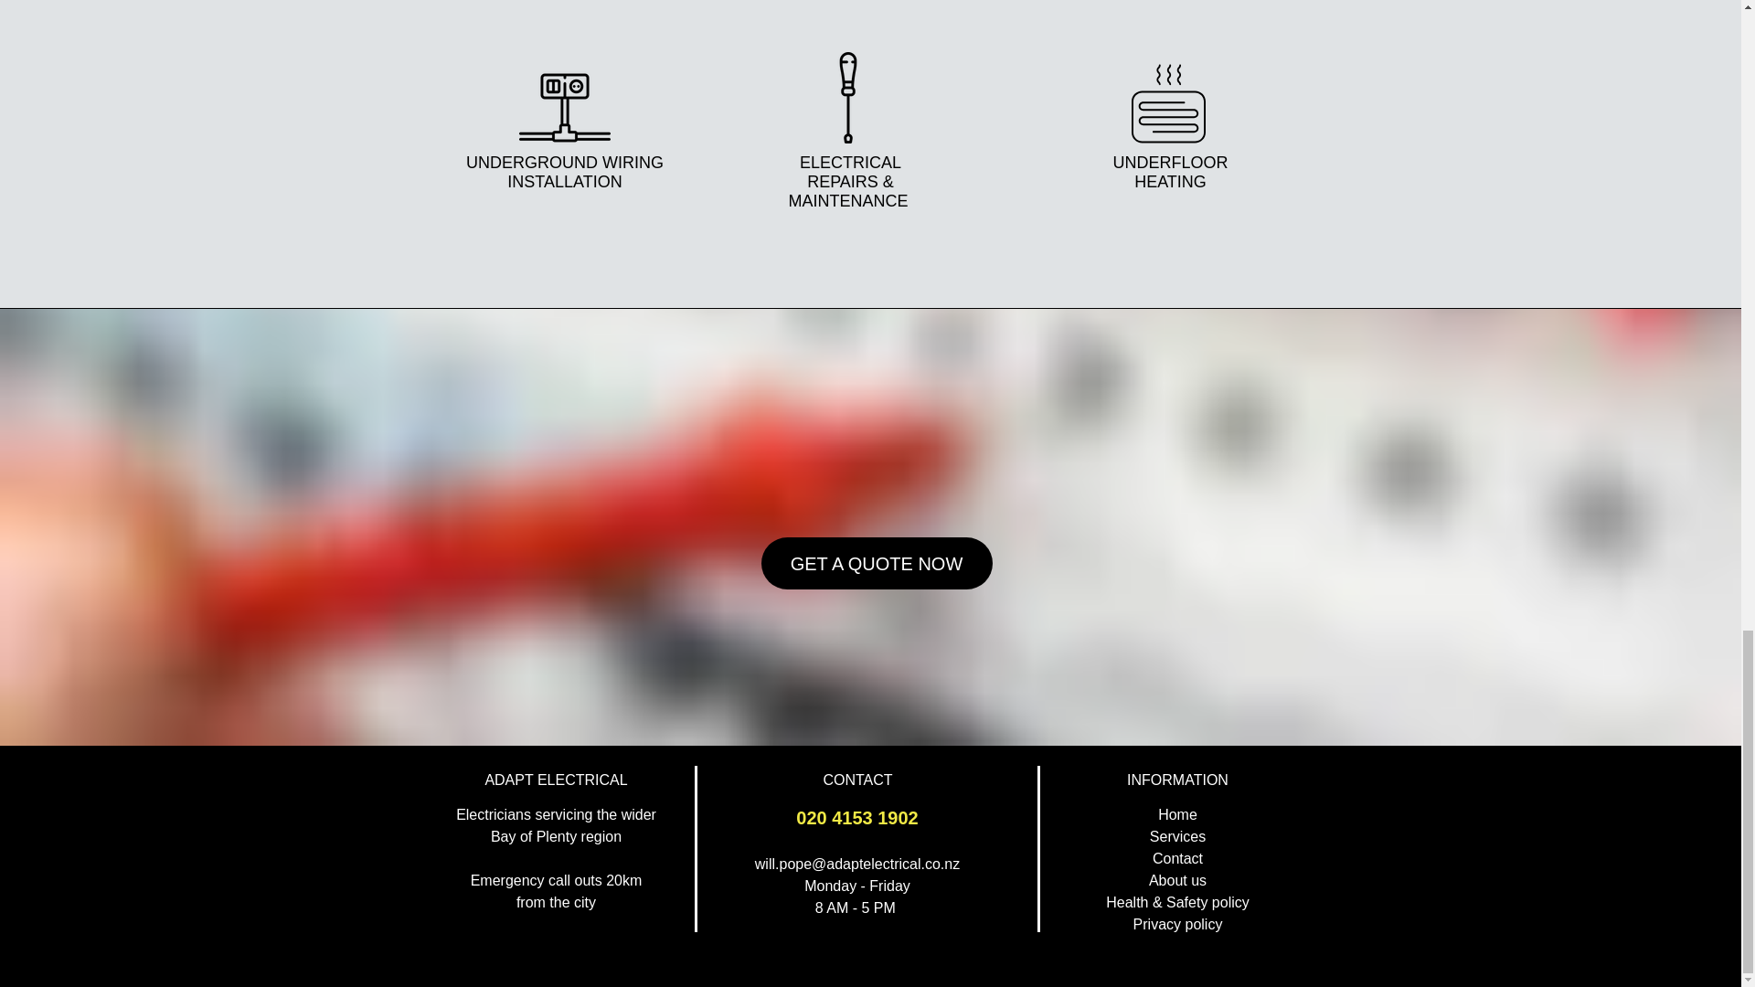 The width and height of the screenshot is (1755, 987). I want to click on Contact, so click(1177, 858).